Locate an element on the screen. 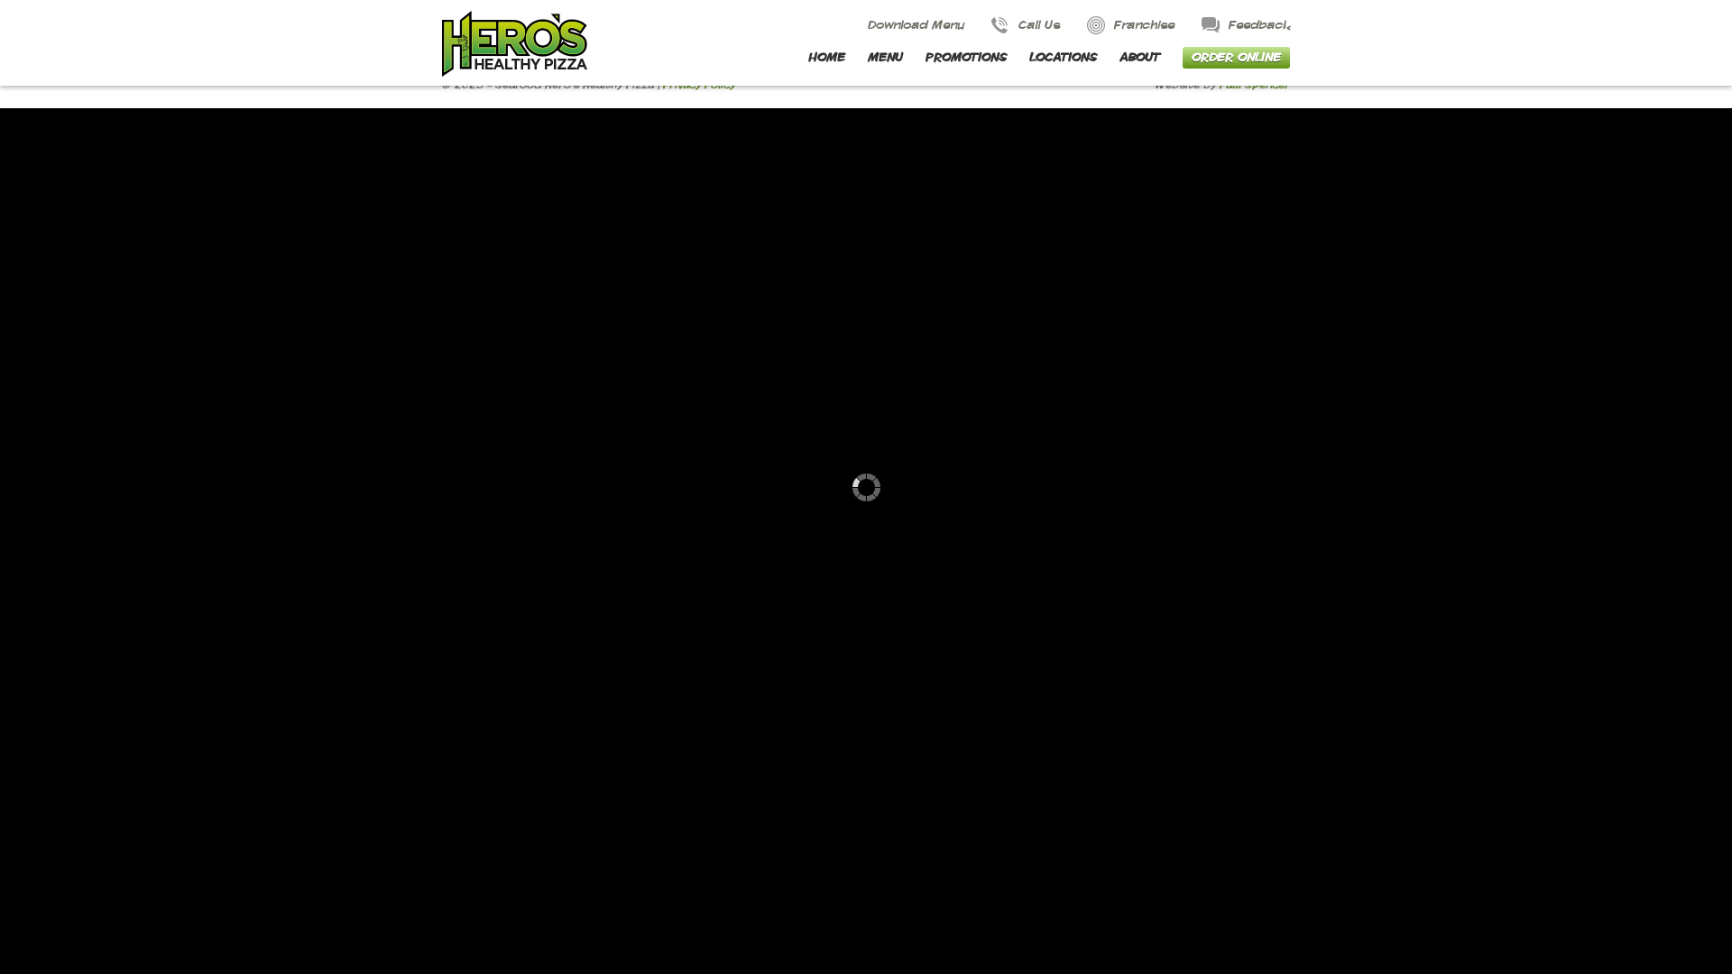 The width and height of the screenshot is (1732, 974). Download Menu is located at coordinates (902, 25).